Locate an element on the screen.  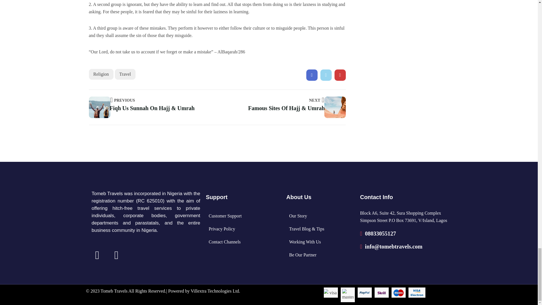
Privacy Policy is located at coordinates (222, 229).